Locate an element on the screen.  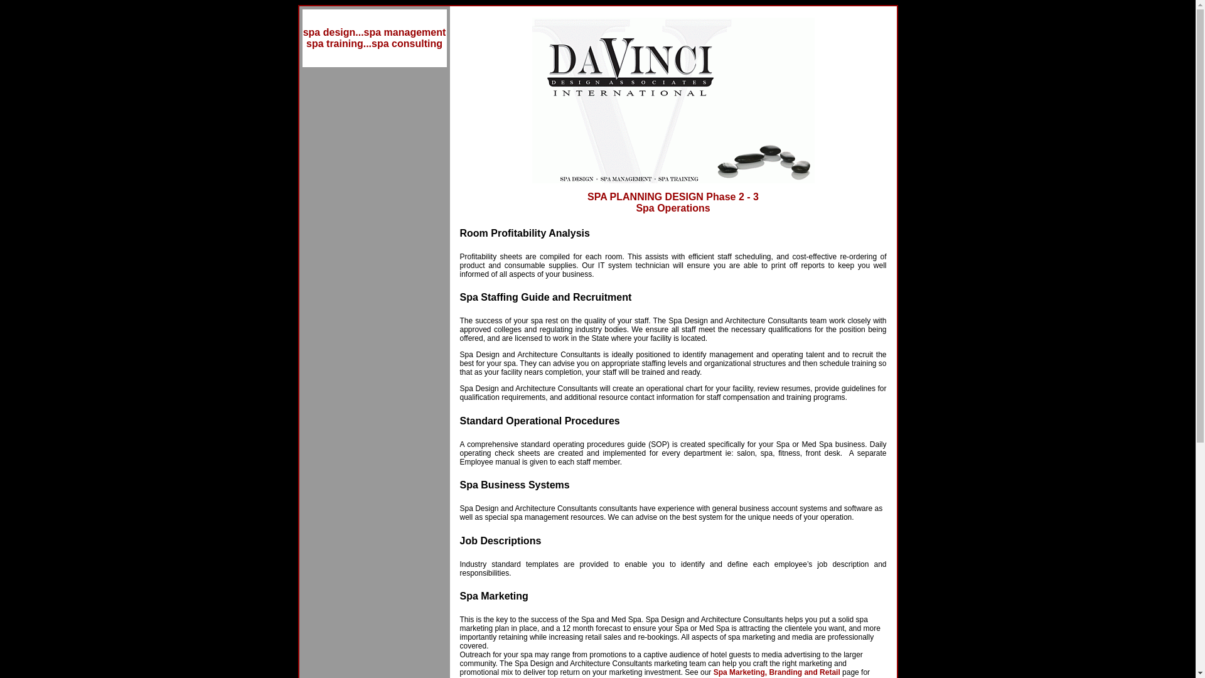
Spa Design - Spa Management - Spa Training is located at coordinates (374, 38).